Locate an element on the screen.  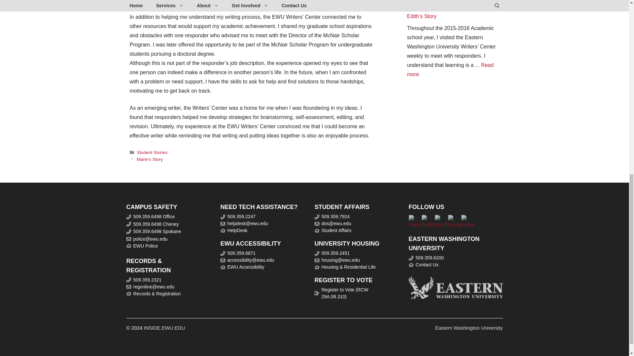
509.359.6498 Spokane is located at coordinates (157, 231).